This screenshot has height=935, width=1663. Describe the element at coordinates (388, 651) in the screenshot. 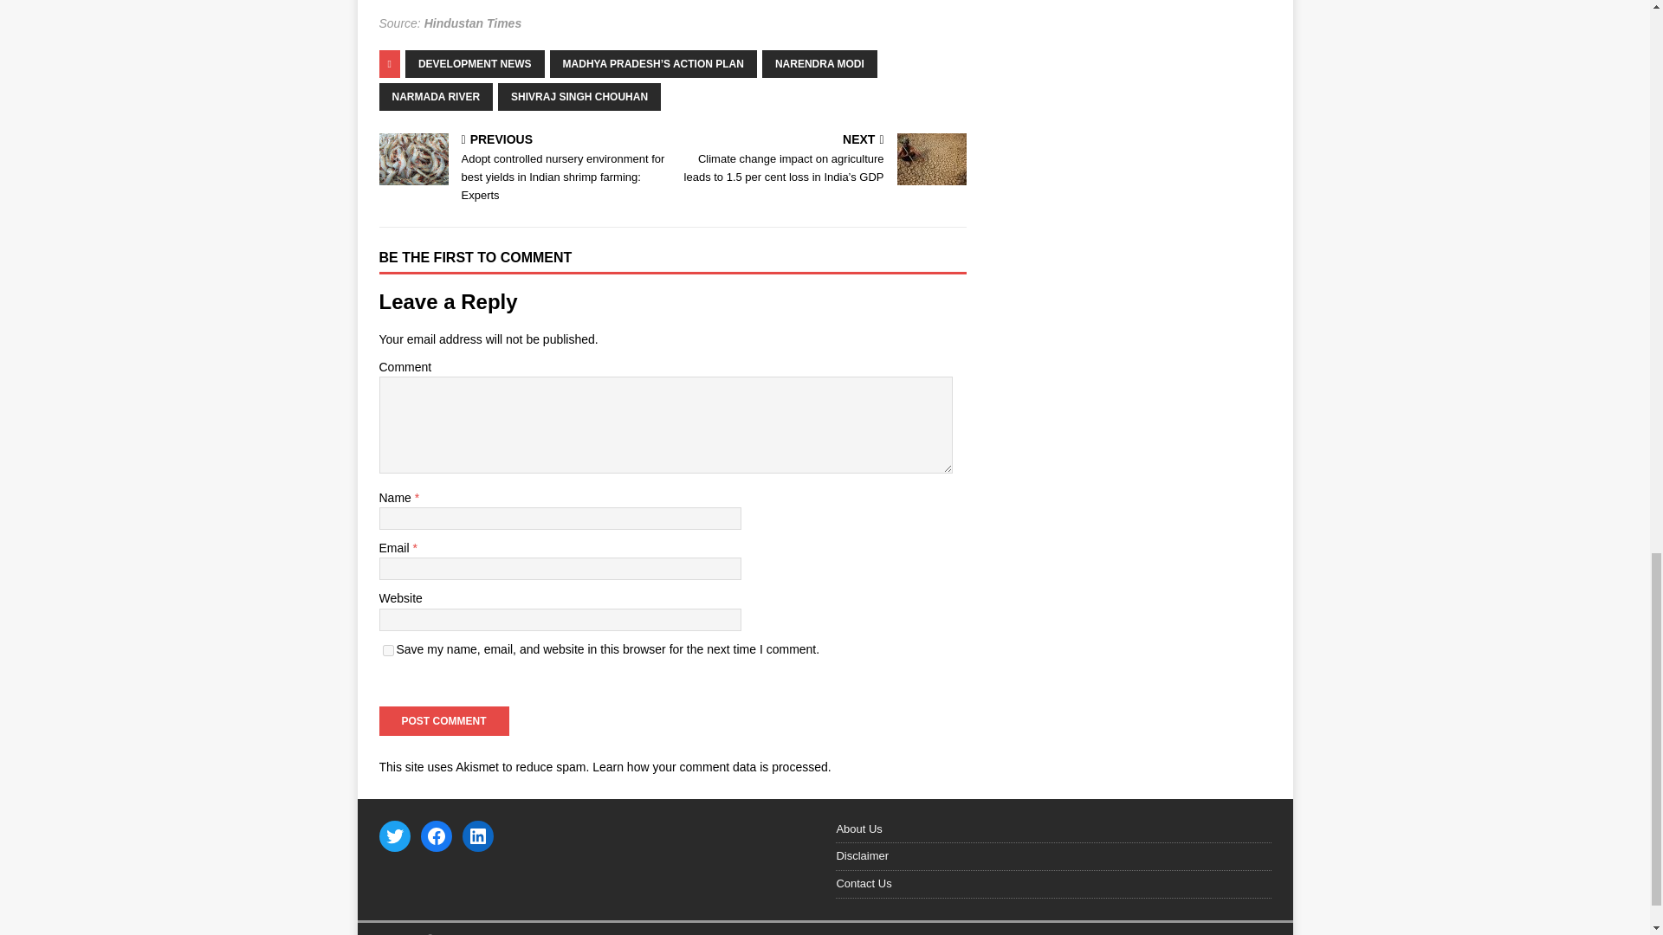

I see `yes` at that location.